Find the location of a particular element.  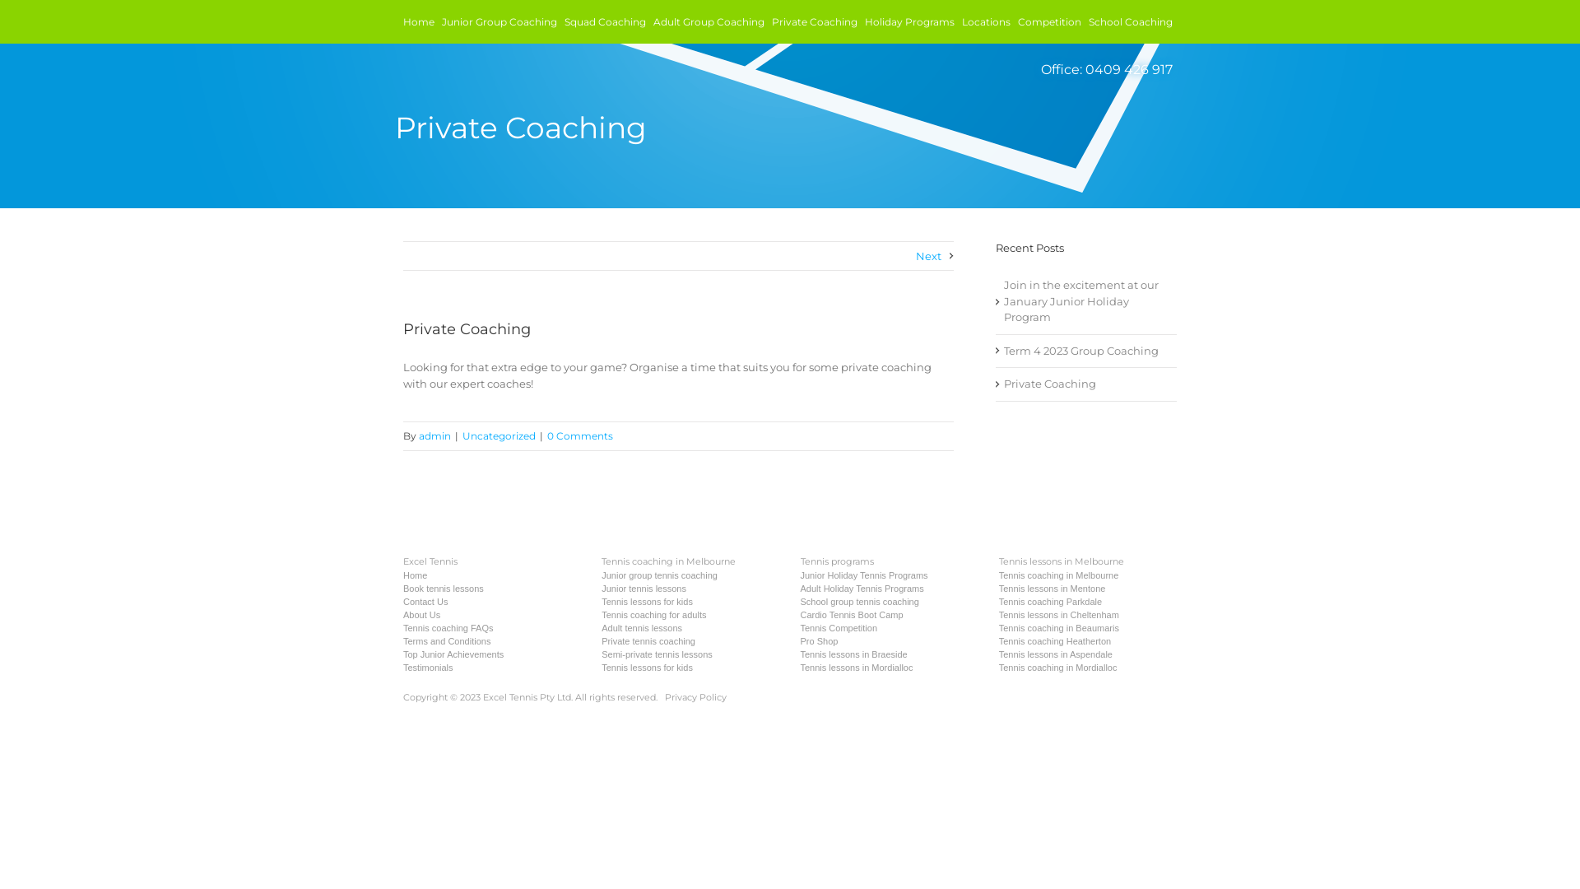

Privacy Policy is located at coordinates (696, 697).